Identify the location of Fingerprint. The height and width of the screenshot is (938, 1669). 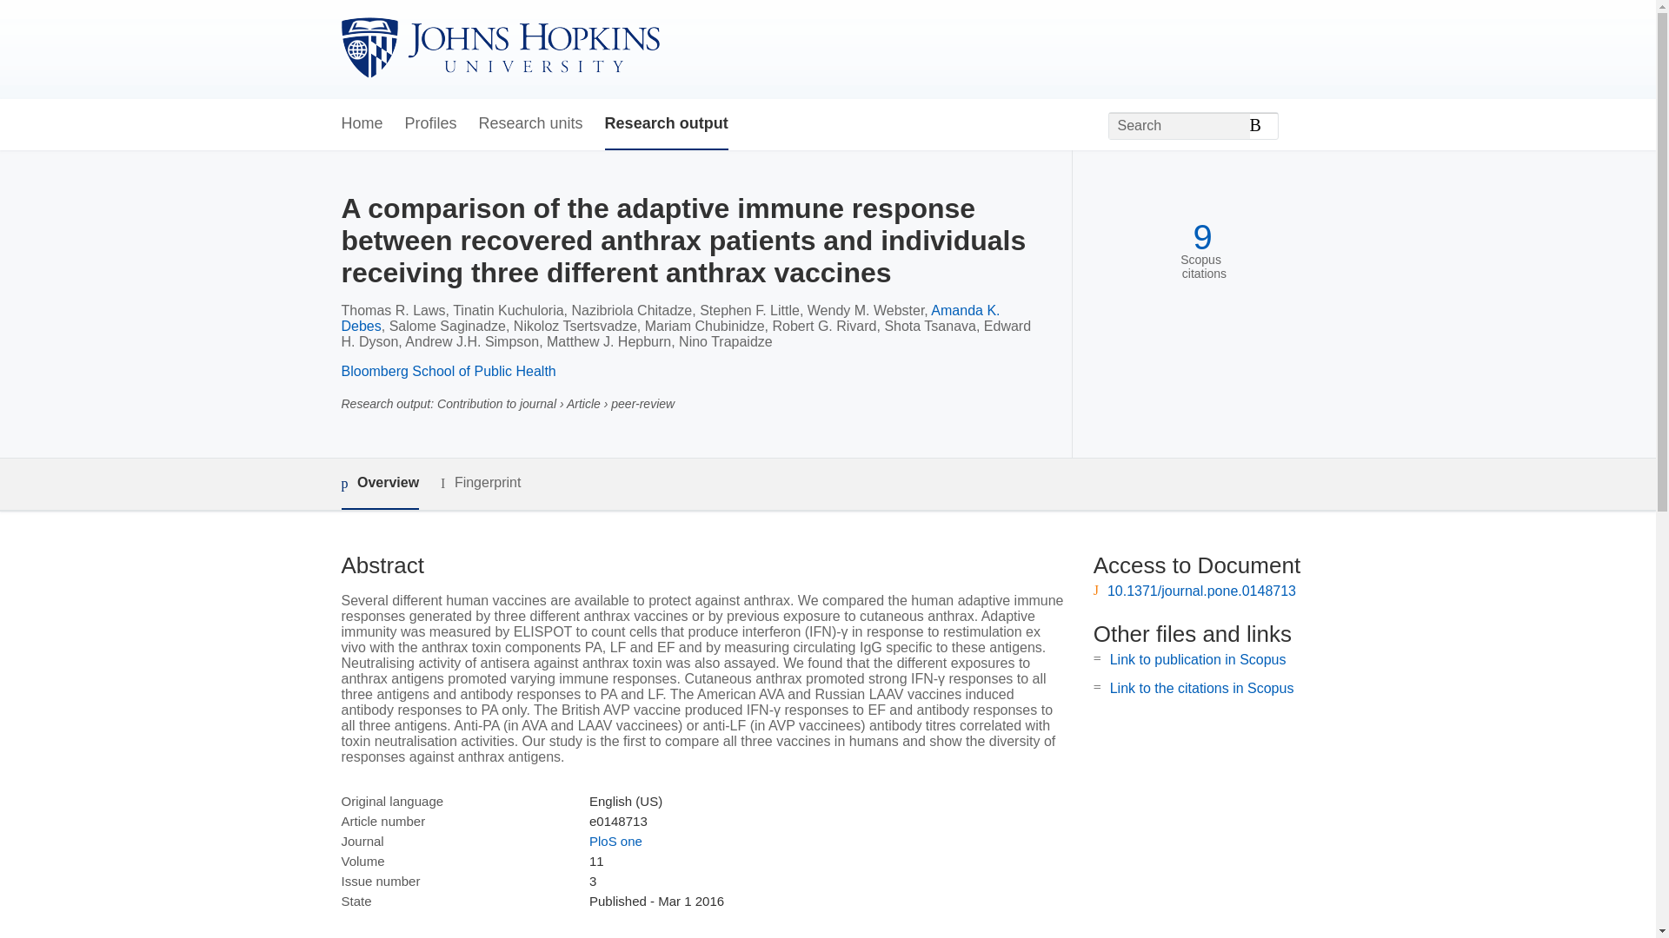
(480, 483).